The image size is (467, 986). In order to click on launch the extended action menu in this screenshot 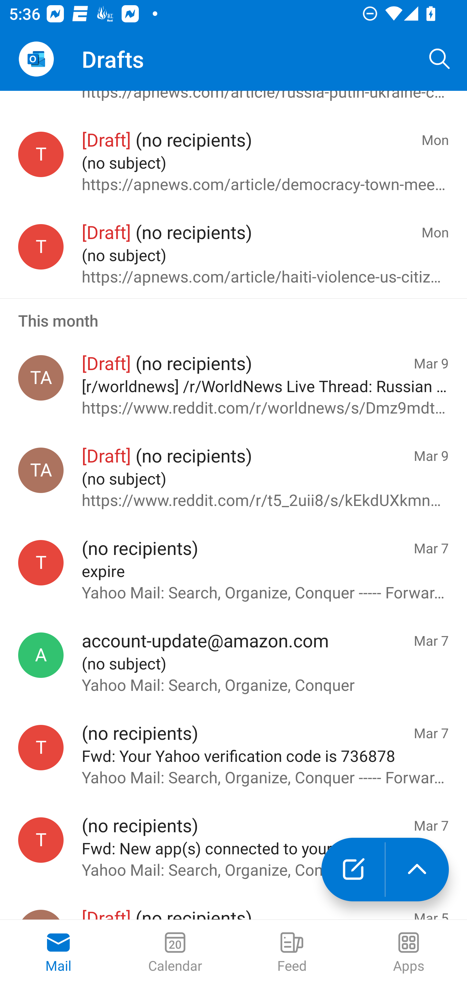, I will do `click(417, 870)`.